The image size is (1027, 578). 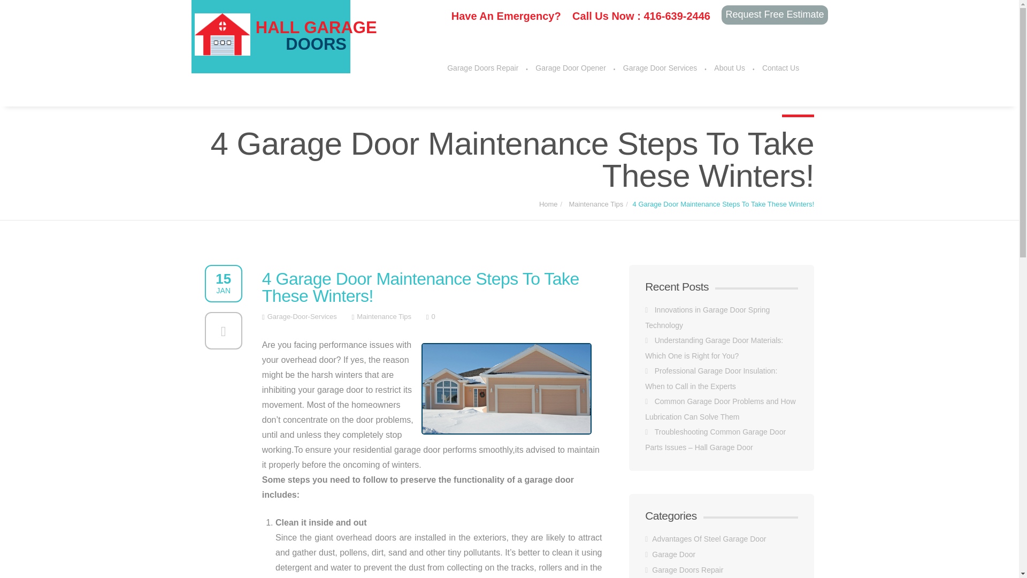 What do you see at coordinates (432, 285) in the screenshot?
I see `4 Garage Door Maintenance Steps To Take These Winters!` at bounding box center [432, 285].